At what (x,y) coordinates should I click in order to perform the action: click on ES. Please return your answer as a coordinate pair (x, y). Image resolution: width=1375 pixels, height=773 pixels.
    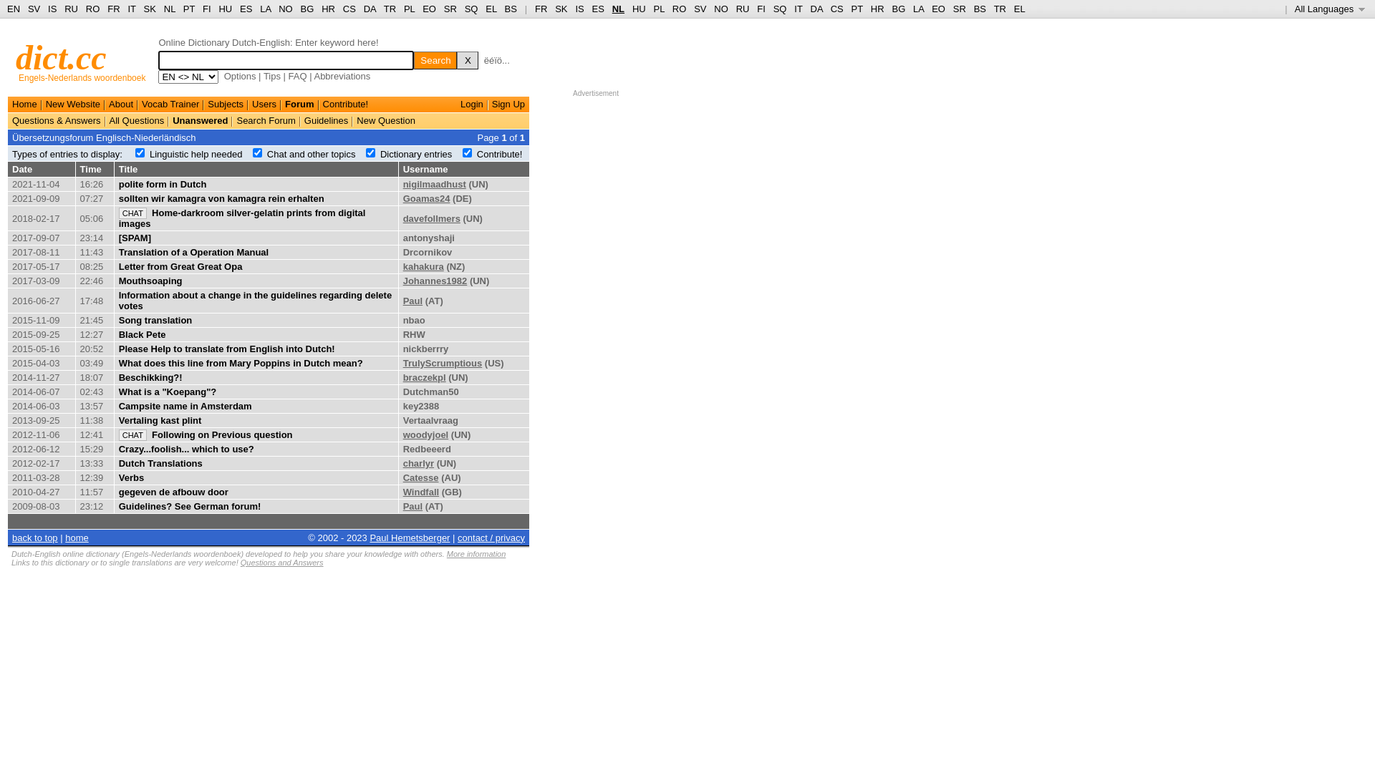
    Looking at the image, I should click on (599, 9).